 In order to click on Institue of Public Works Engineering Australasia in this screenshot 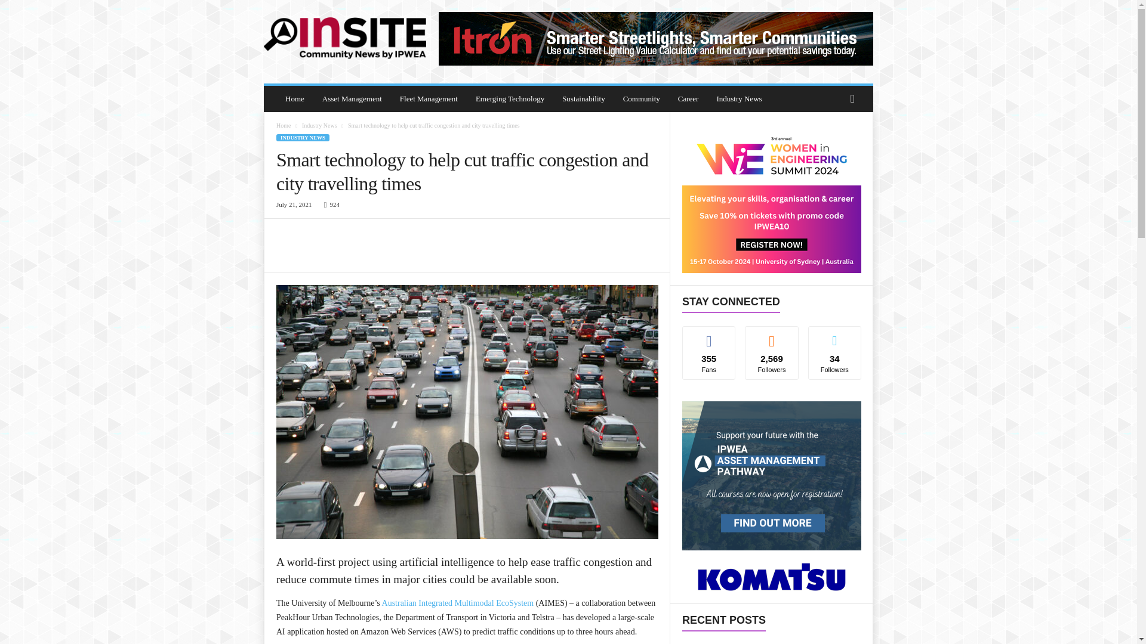, I will do `click(345, 39)`.